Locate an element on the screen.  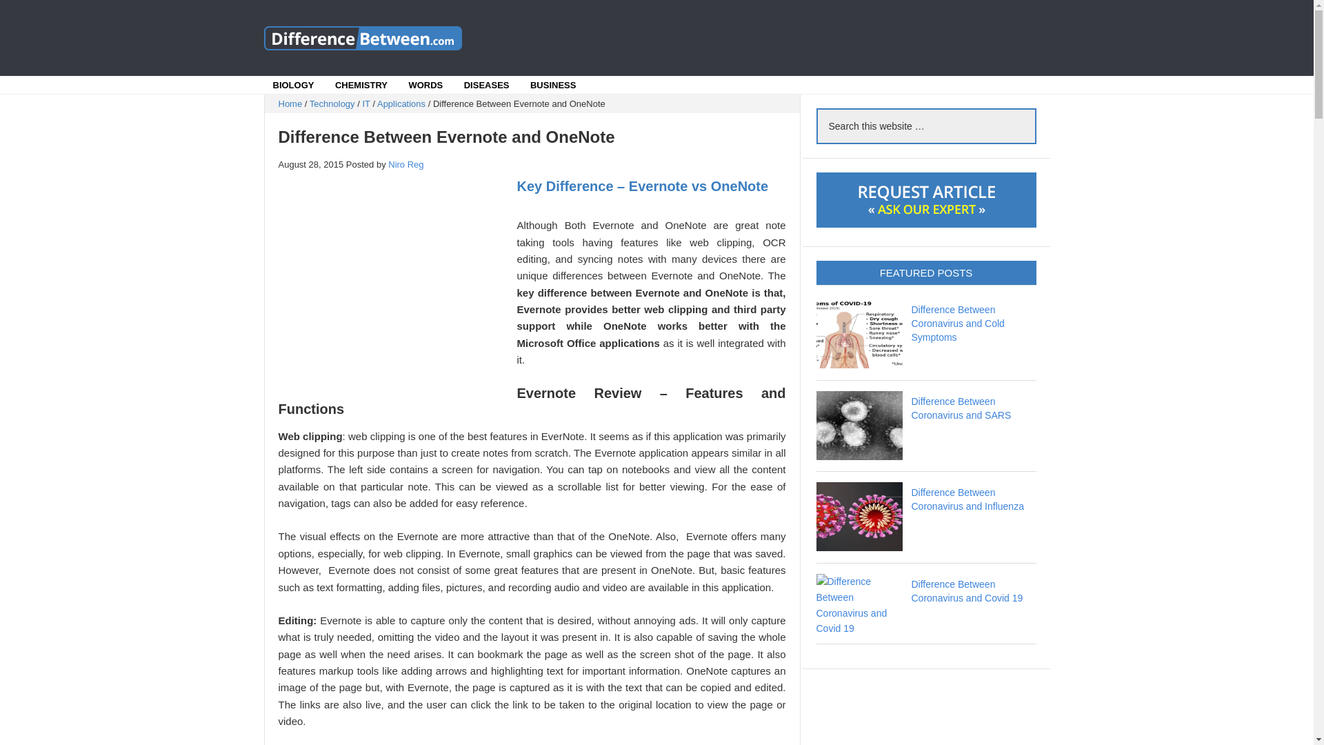
WORDS is located at coordinates (425, 86).